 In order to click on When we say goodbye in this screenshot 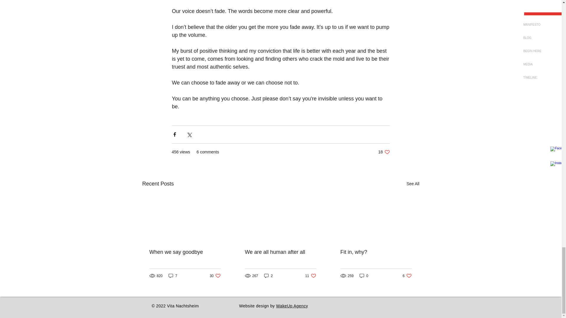, I will do `click(185, 252)`.